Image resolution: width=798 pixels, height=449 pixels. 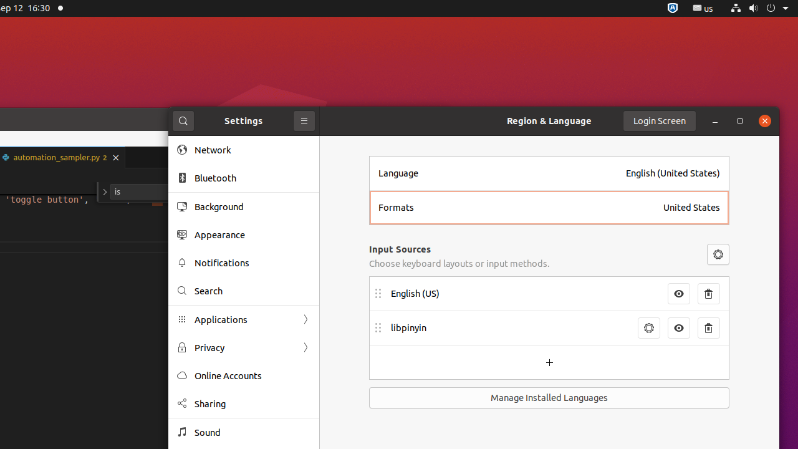 What do you see at coordinates (718, 254) in the screenshot?
I see `Menu` at bounding box center [718, 254].